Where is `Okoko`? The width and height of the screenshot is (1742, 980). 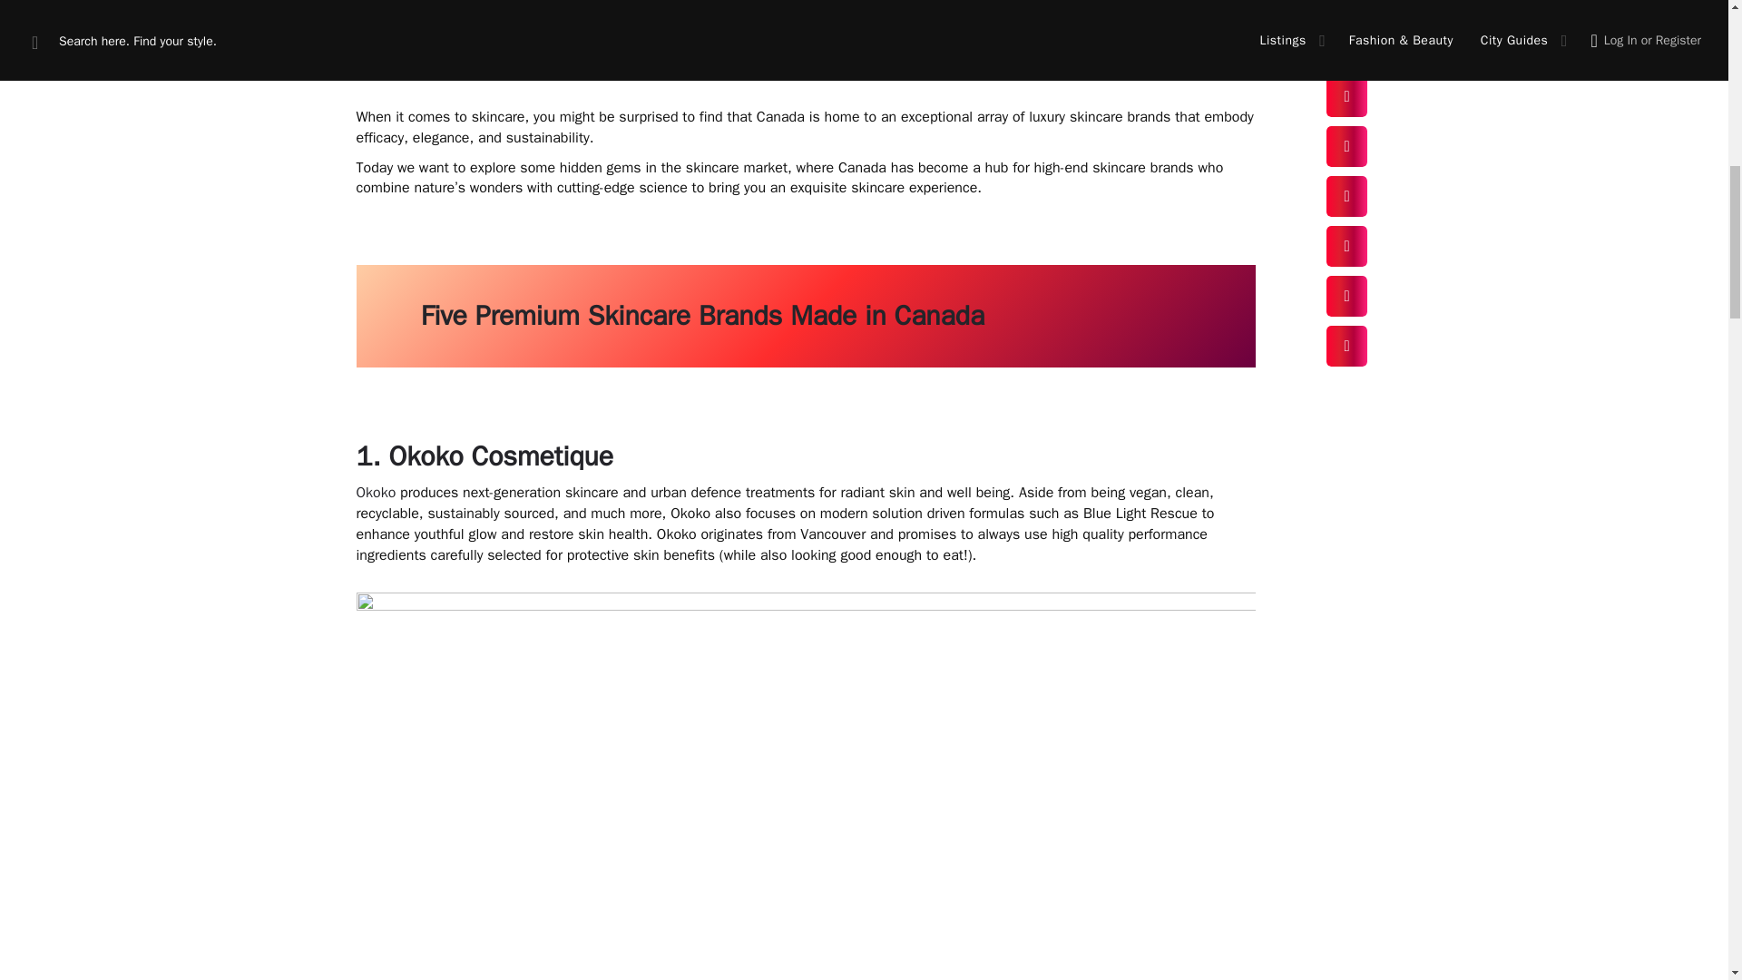
Okoko is located at coordinates (375, 492).